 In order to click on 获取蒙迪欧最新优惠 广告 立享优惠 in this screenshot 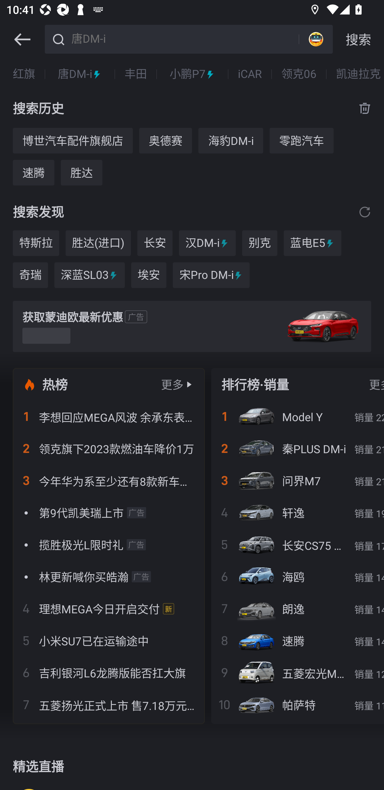, I will do `click(192, 327)`.